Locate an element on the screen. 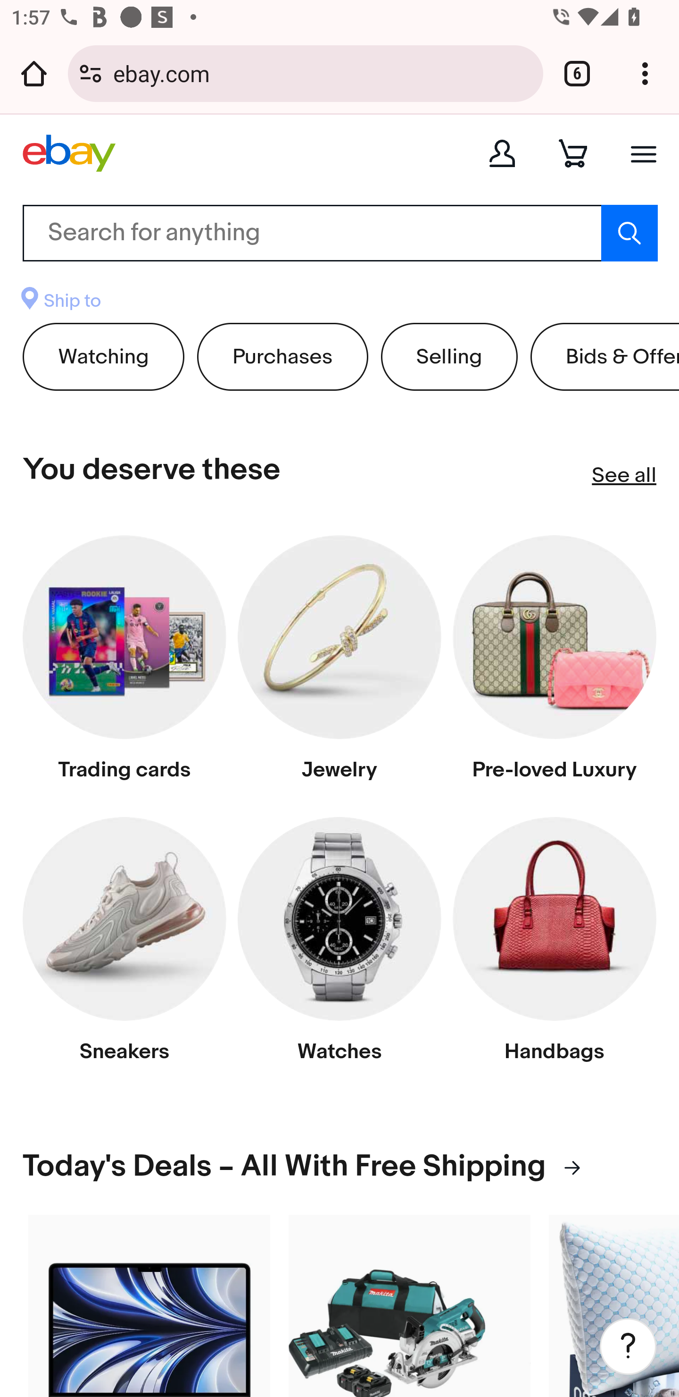  Watches is located at coordinates (339, 946).